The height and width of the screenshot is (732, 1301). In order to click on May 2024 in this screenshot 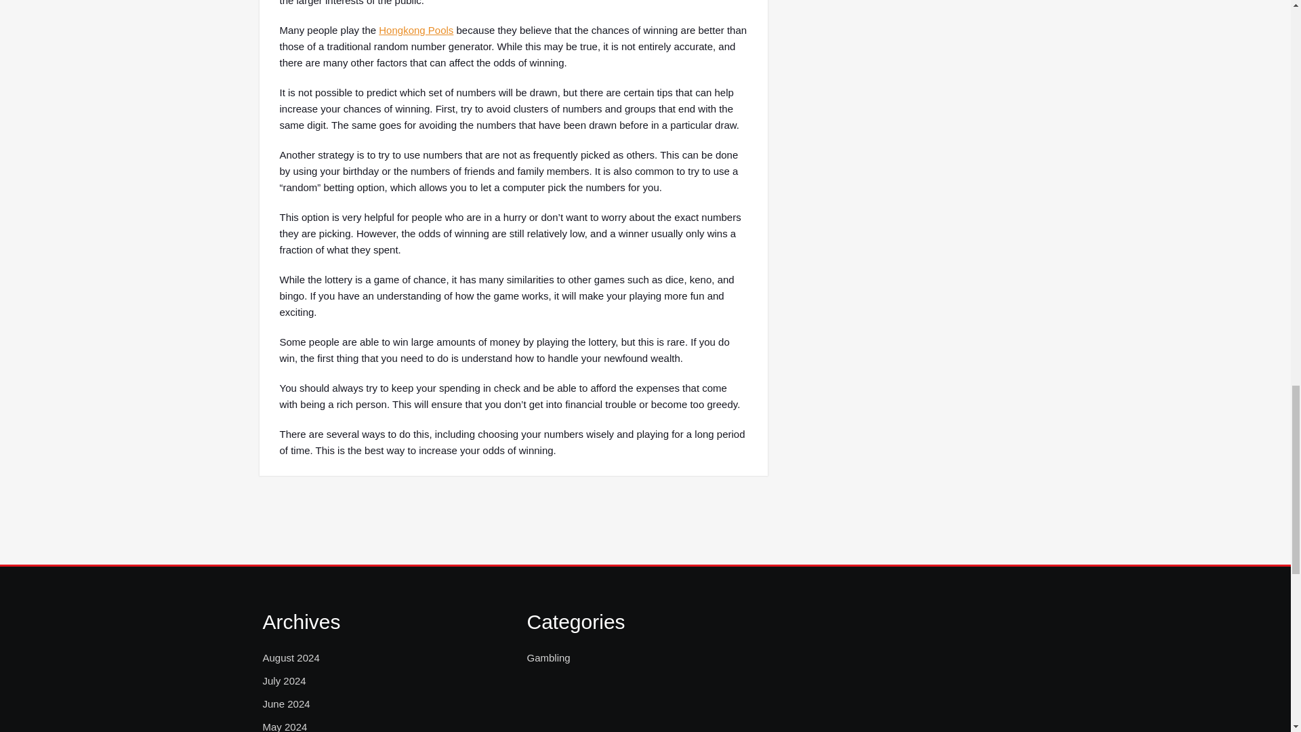, I will do `click(285, 725)`.